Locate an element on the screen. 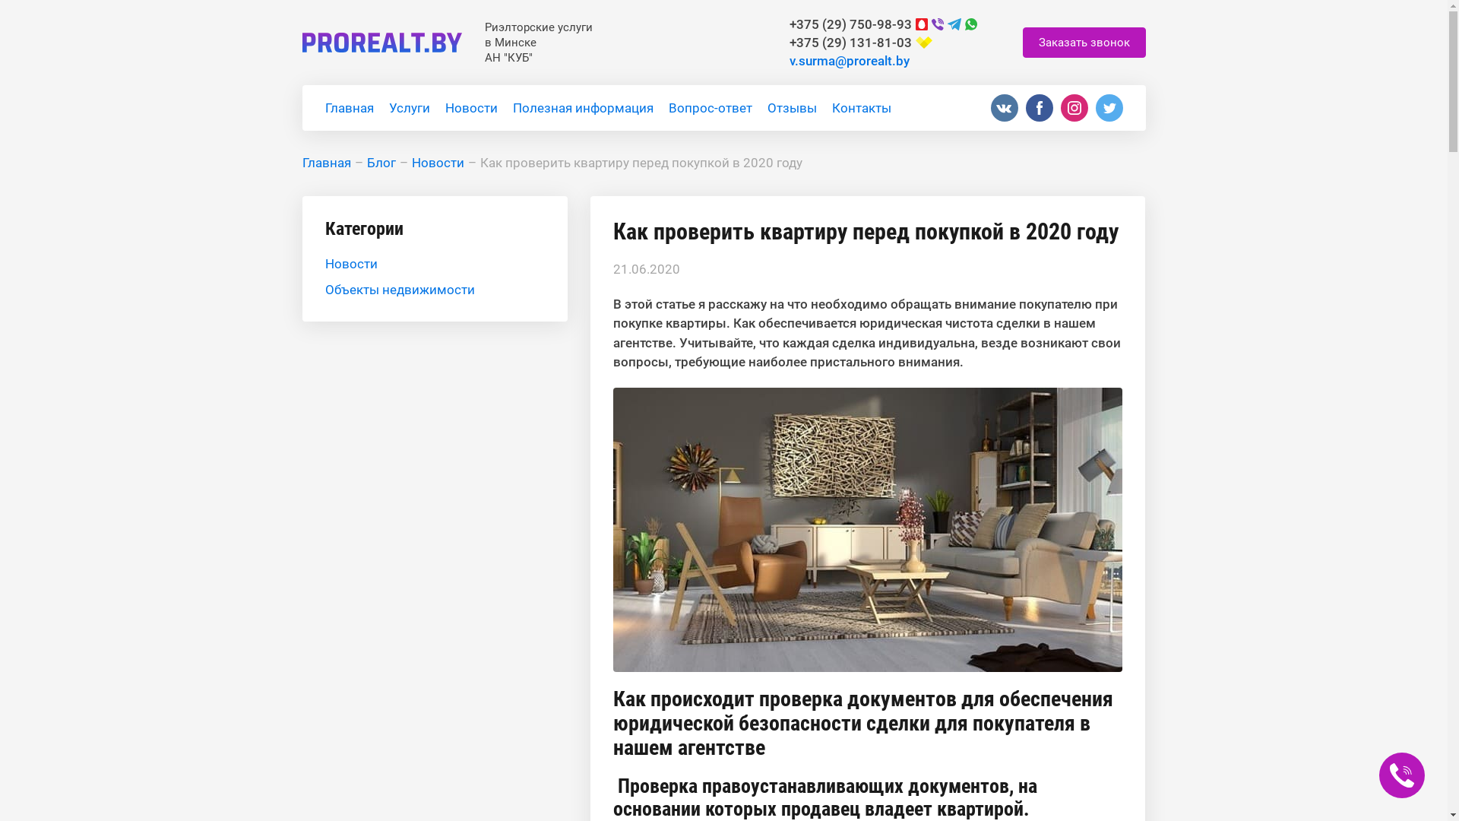 The image size is (1459, 821). https://www.facebook.com/profile.php?id=100040772805384 is located at coordinates (1040, 108).